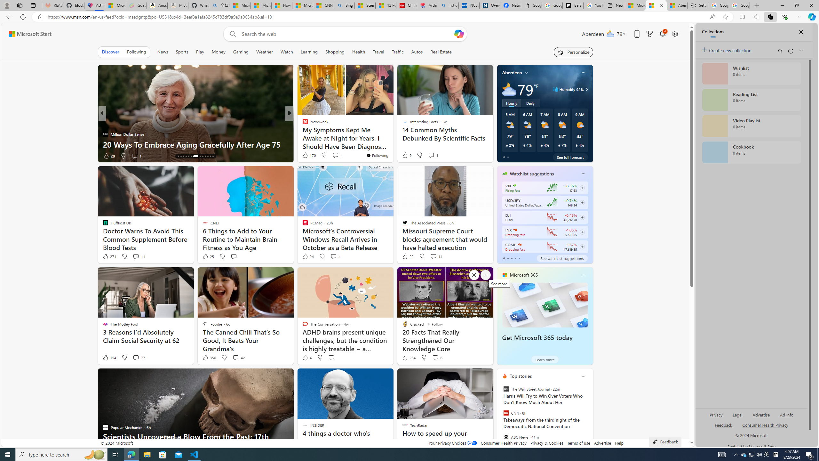  What do you see at coordinates (331, 156) in the screenshot?
I see `View comments 5 Comment` at bounding box center [331, 156].